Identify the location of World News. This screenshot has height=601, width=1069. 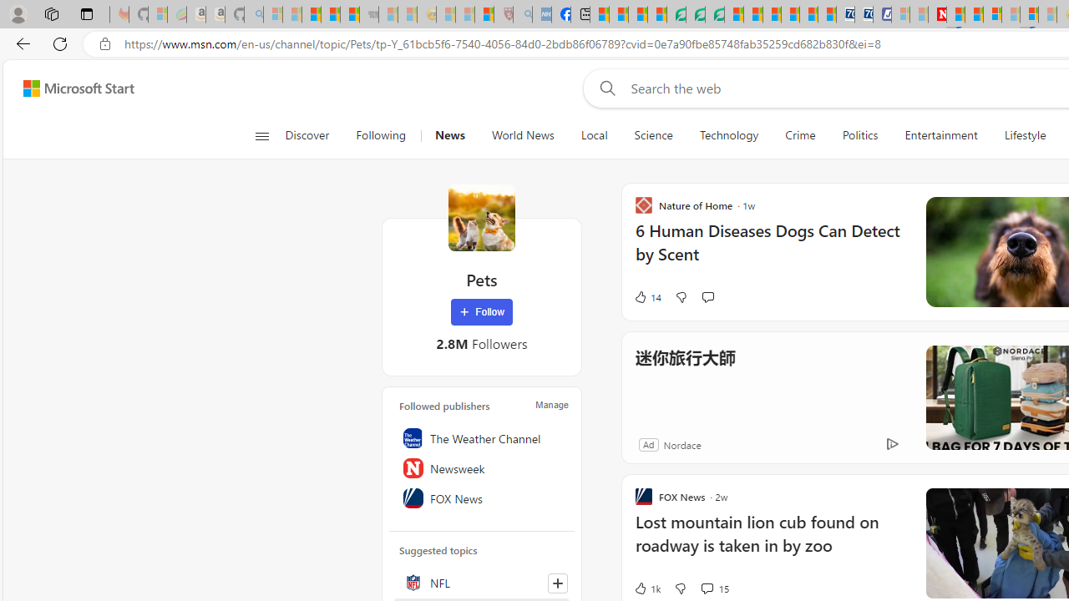
(523, 135).